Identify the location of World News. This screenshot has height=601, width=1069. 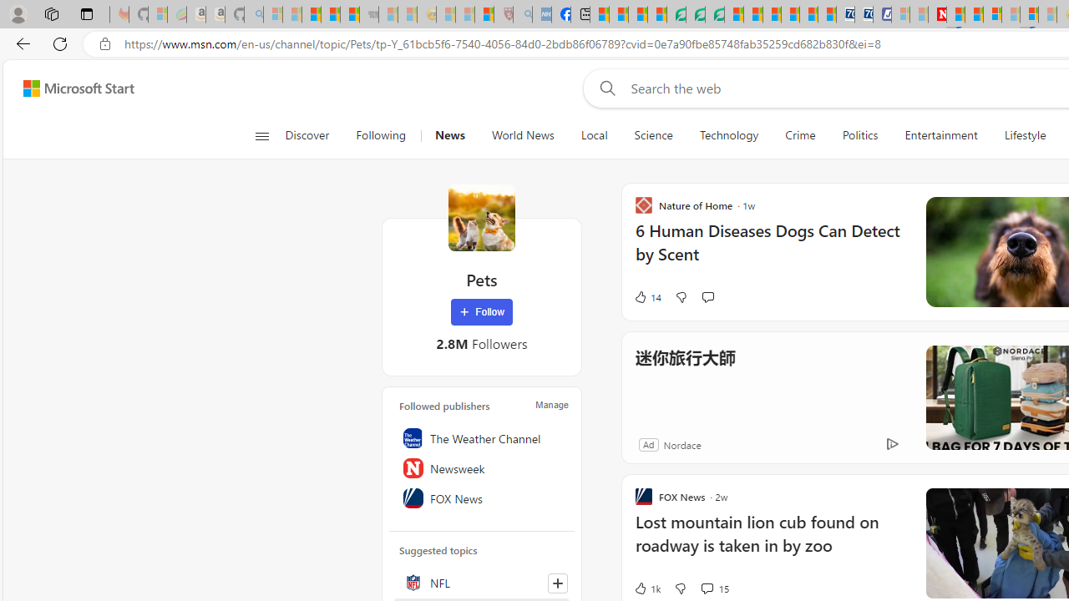
(523, 135).